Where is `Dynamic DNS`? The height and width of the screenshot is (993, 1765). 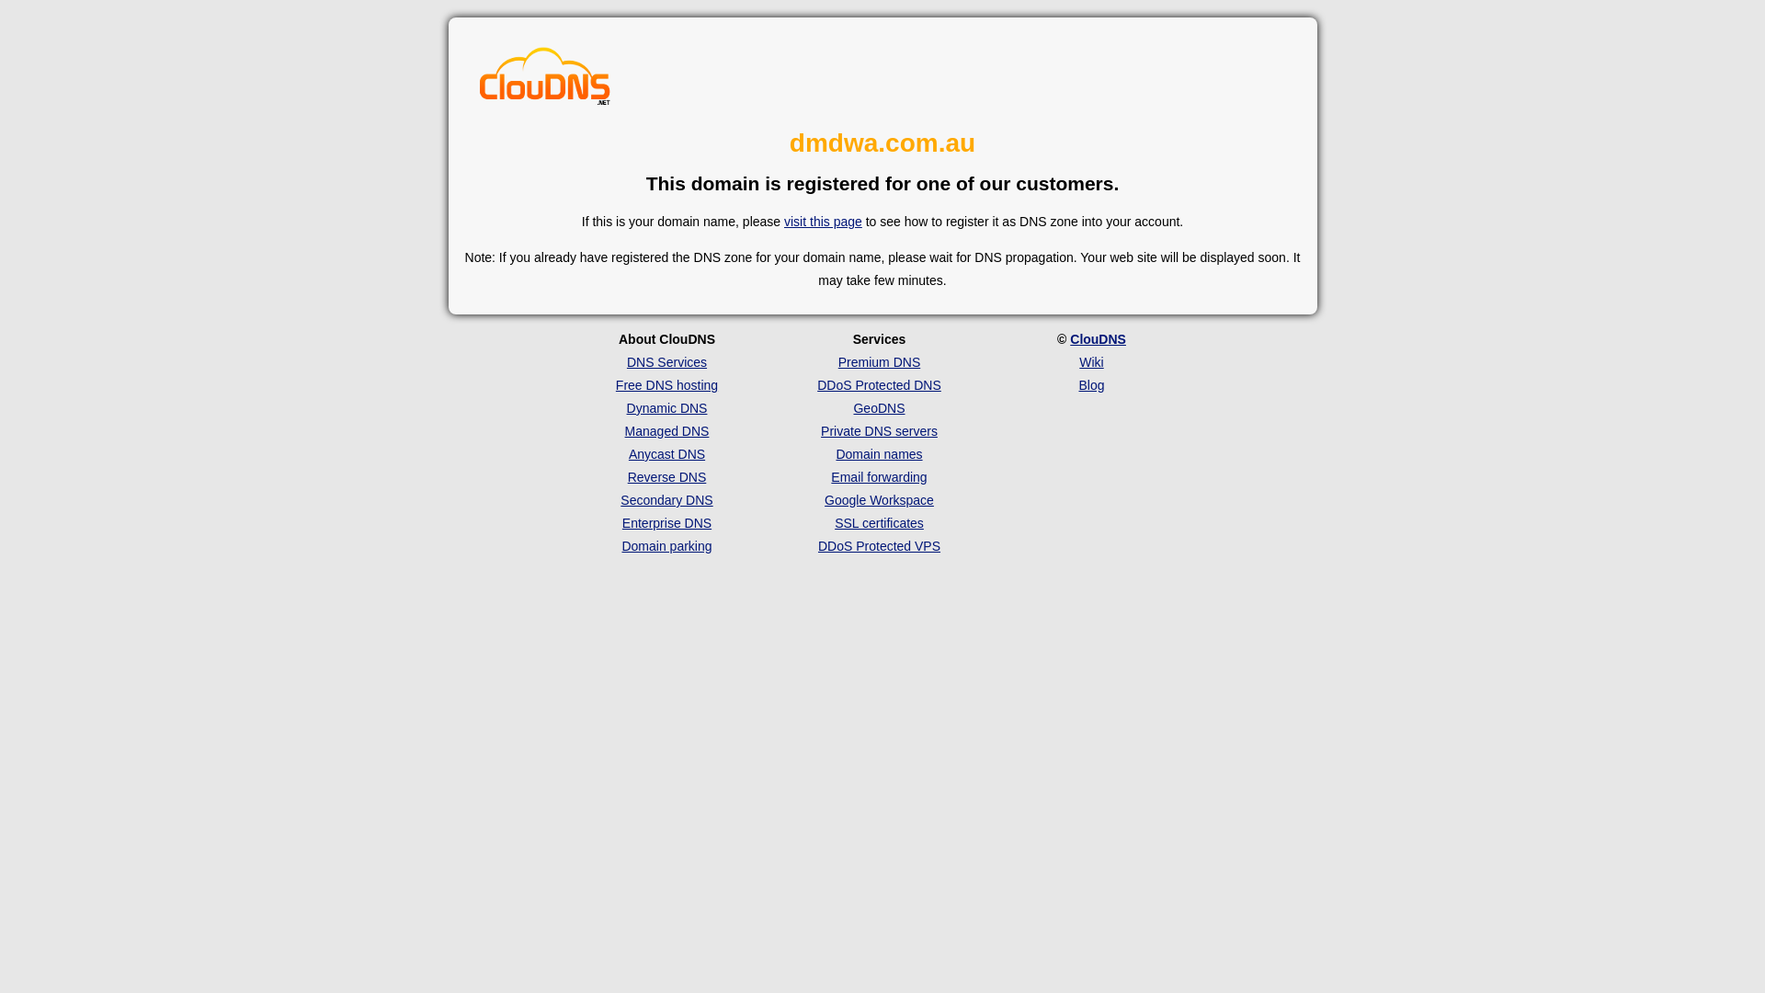 Dynamic DNS is located at coordinates (667, 408).